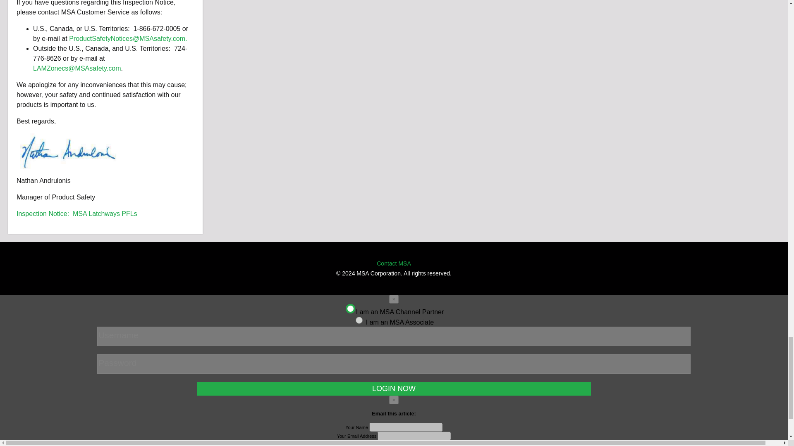  Describe the element at coordinates (394, 388) in the screenshot. I see `LOGIN NOW` at that location.